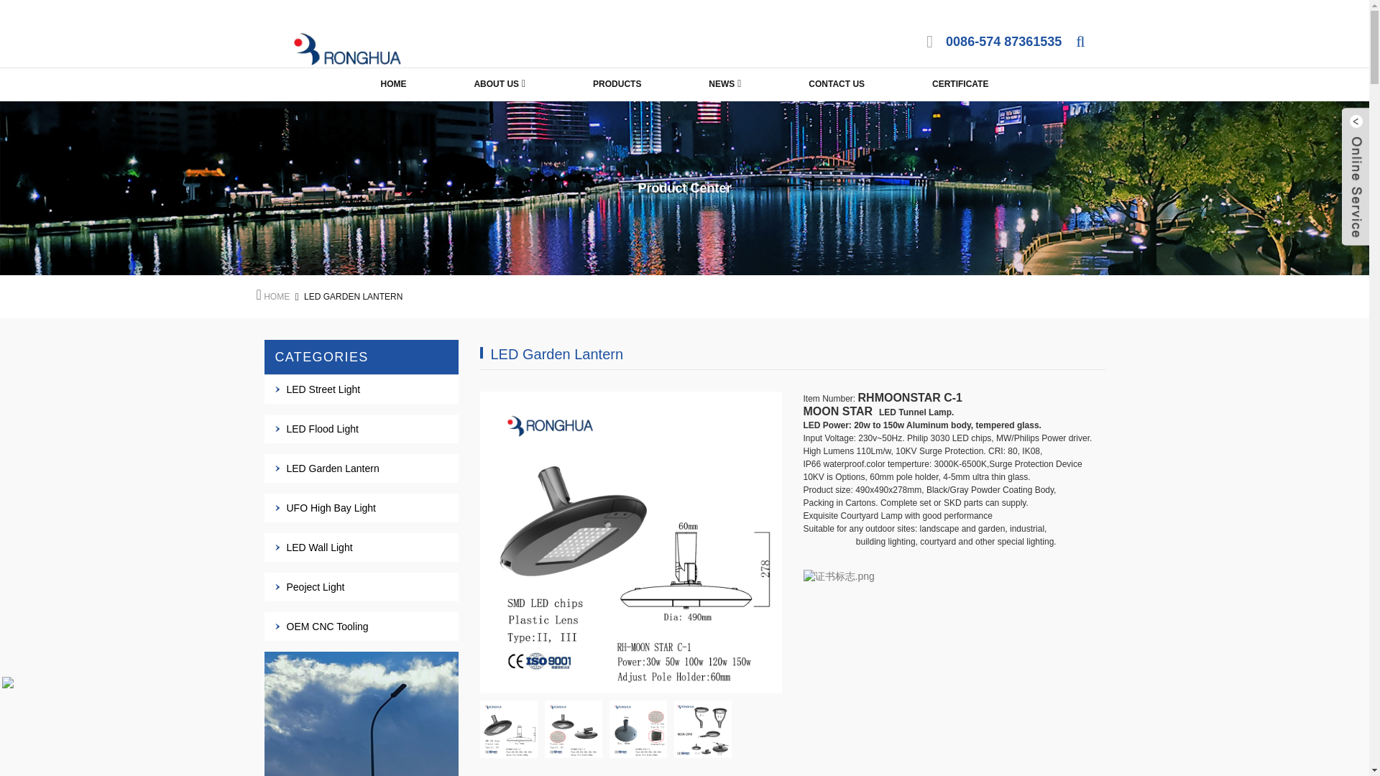 The height and width of the screenshot is (776, 1380). What do you see at coordinates (326, 627) in the screenshot?
I see `OEM CNC Tooling` at bounding box center [326, 627].